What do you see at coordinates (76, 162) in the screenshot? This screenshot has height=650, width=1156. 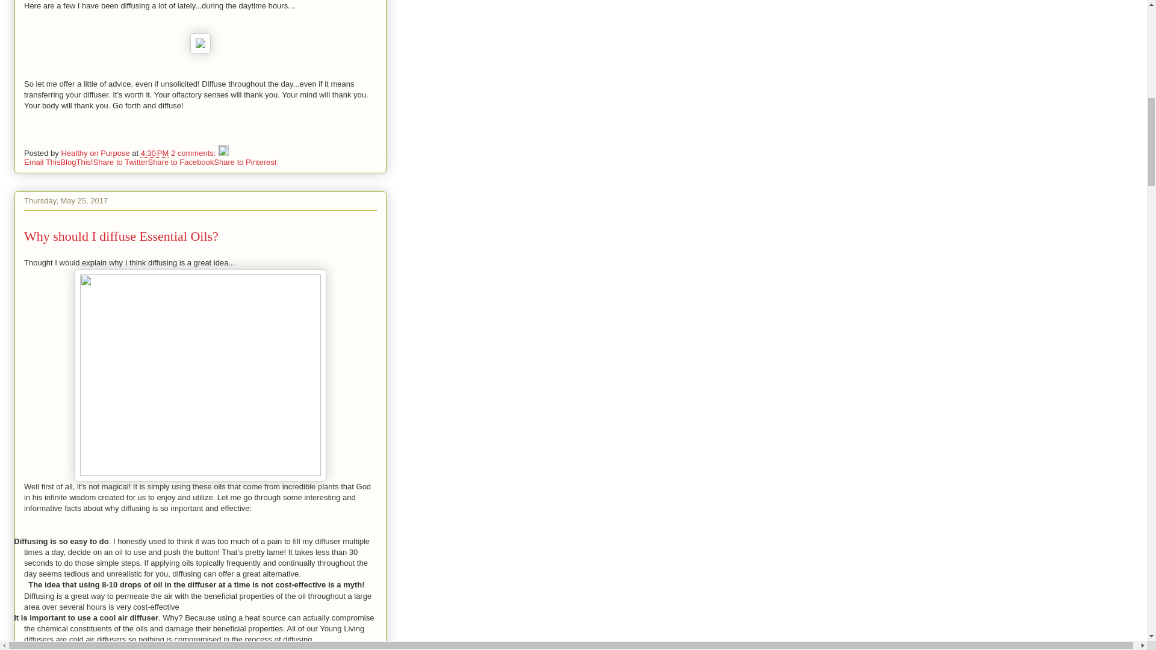 I see `BlogThis!` at bounding box center [76, 162].